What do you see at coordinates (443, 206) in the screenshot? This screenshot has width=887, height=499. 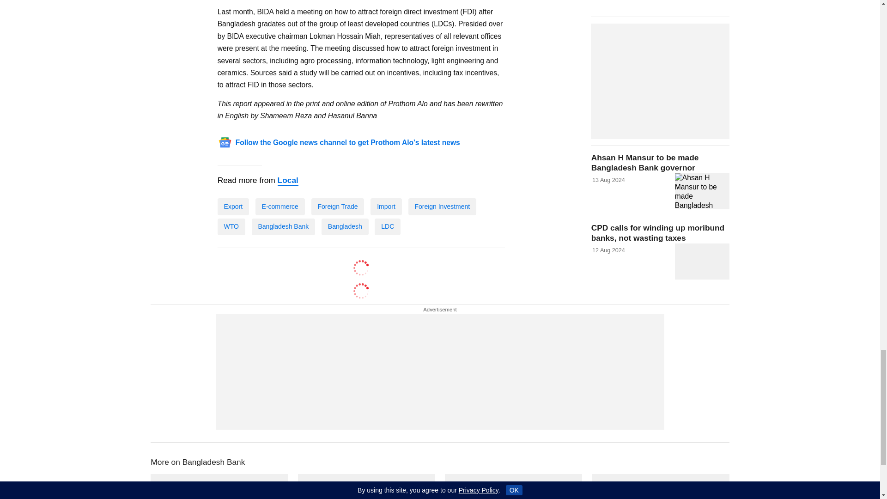 I see `Foreign Investment` at bounding box center [443, 206].